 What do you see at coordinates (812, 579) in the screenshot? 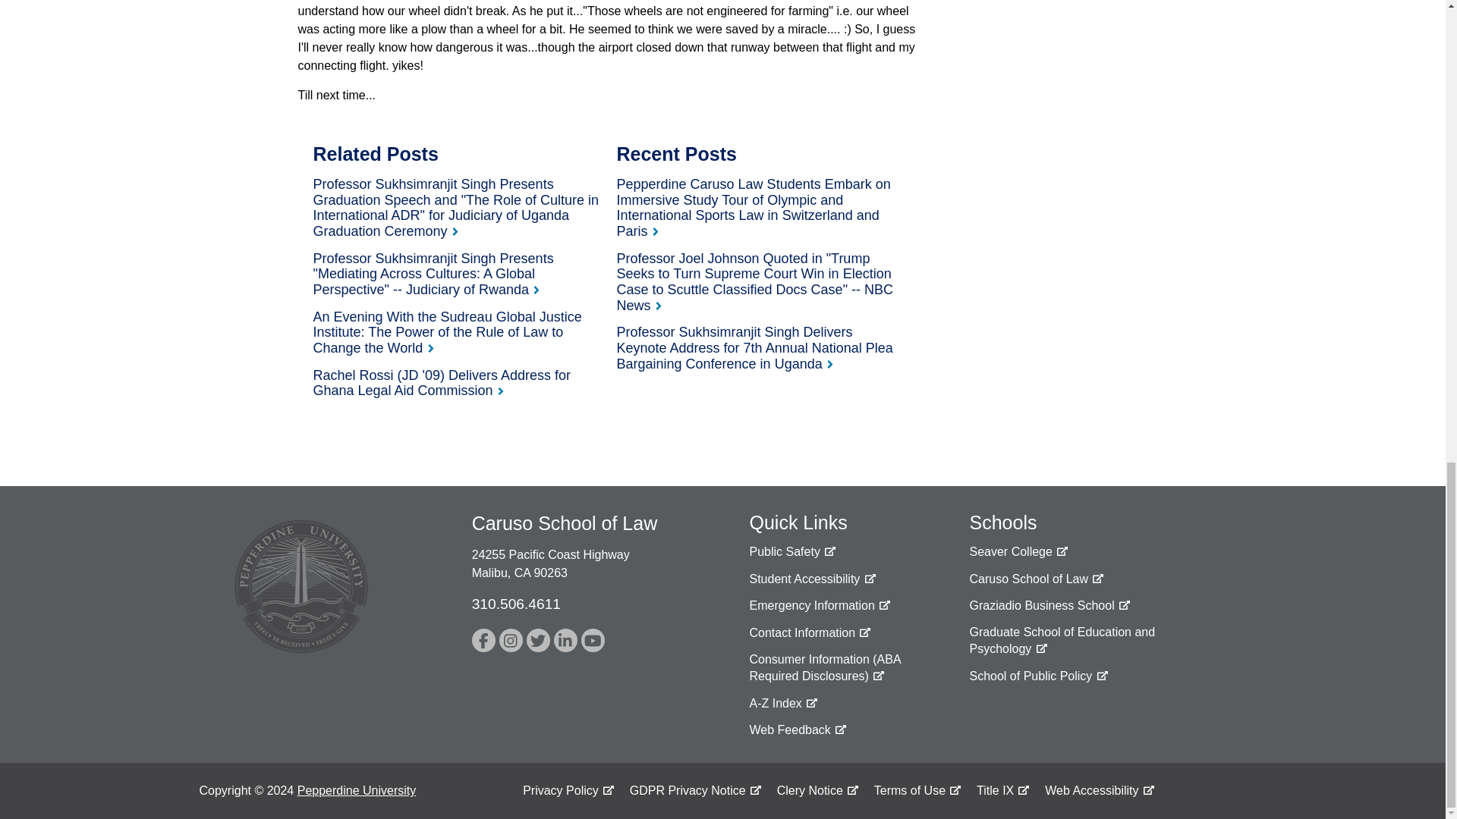
I see `Link to External Site` at bounding box center [812, 579].